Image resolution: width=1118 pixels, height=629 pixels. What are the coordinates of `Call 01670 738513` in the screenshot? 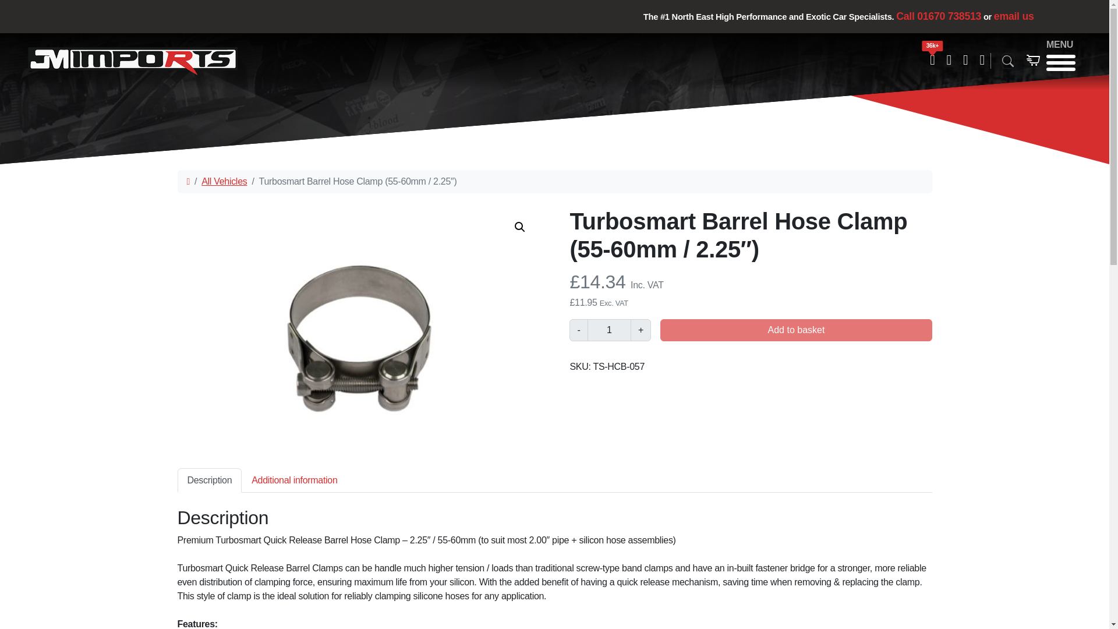 It's located at (939, 16).